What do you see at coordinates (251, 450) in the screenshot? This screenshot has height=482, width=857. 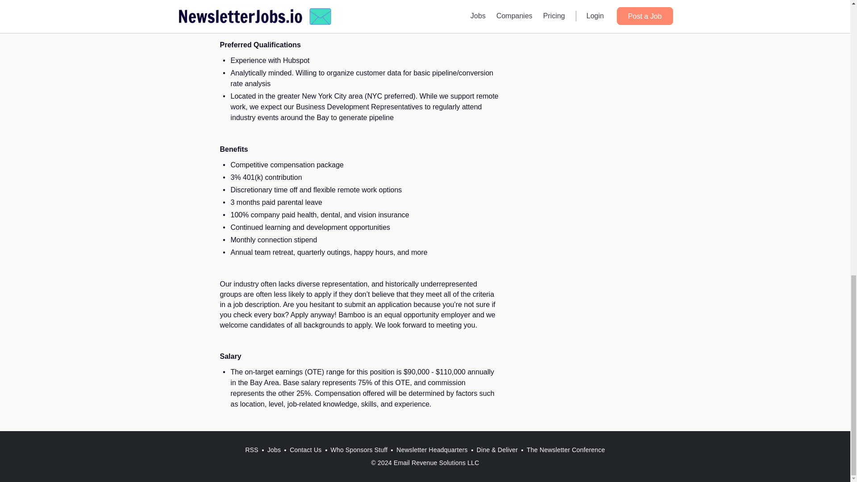 I see `RSS` at bounding box center [251, 450].